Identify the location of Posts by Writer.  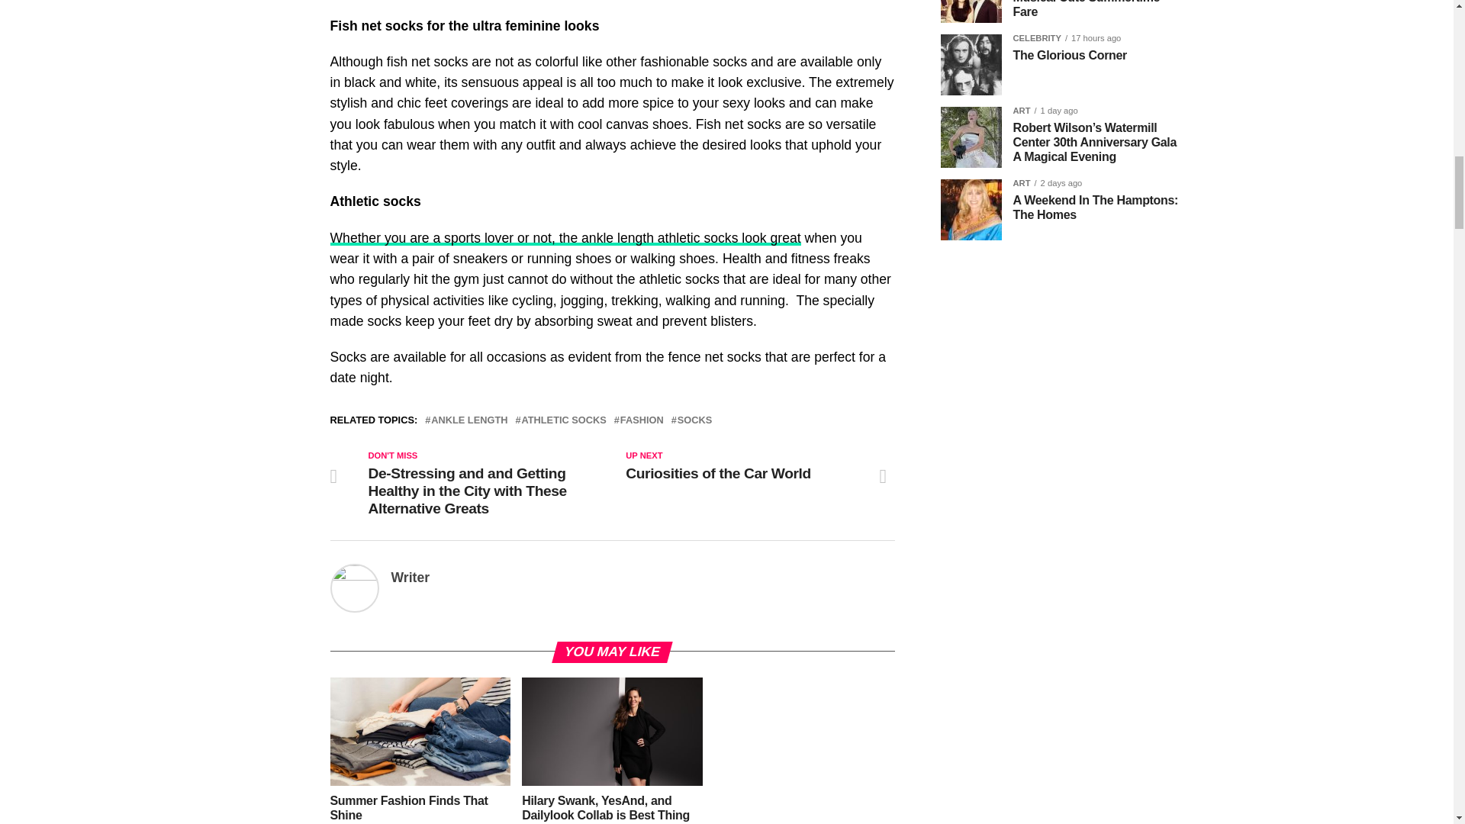
(410, 577).